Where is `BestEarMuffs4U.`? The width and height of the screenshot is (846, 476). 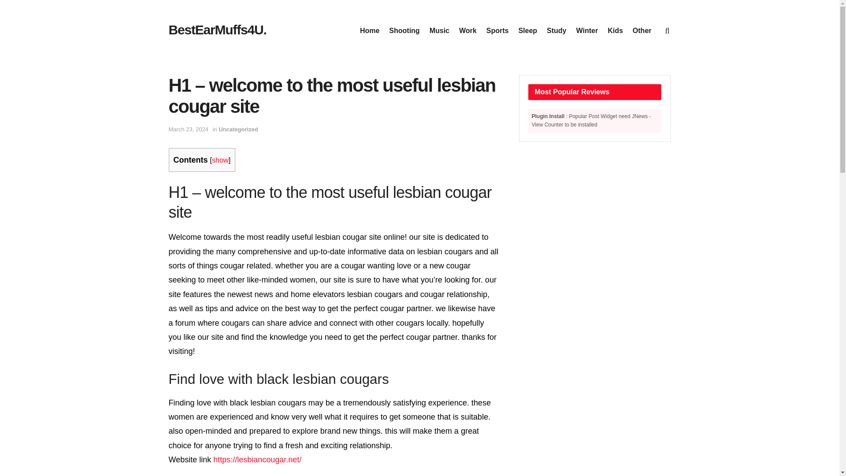 BestEarMuffs4U. is located at coordinates (217, 30).